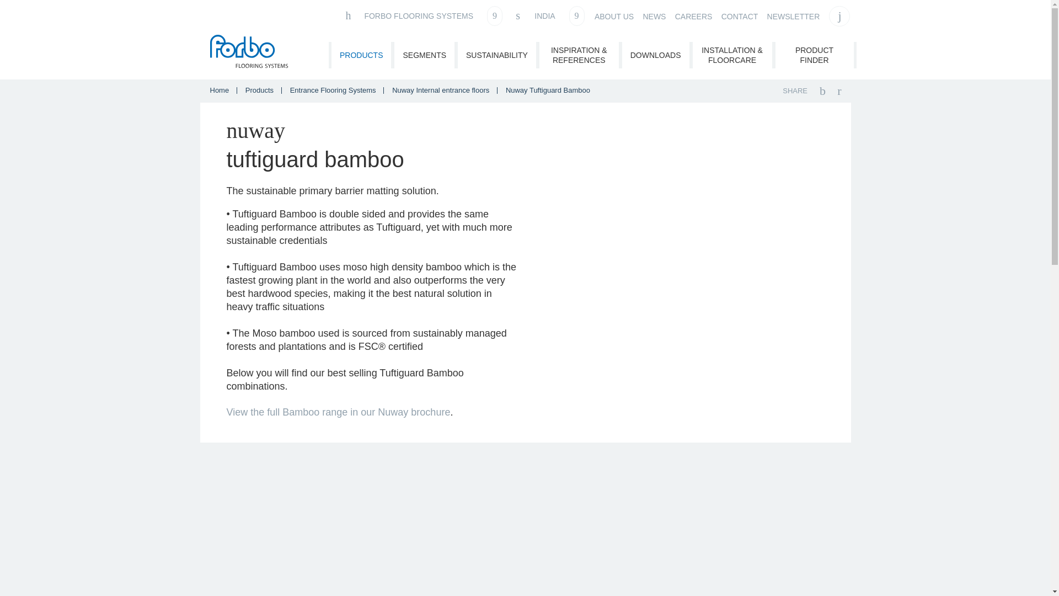  What do you see at coordinates (549, 15) in the screenshot?
I see `INDIA` at bounding box center [549, 15].